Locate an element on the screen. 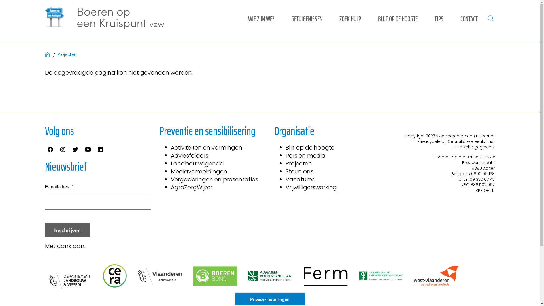 The image size is (544, 306). Activiteiten en vormingen is located at coordinates (207, 148).